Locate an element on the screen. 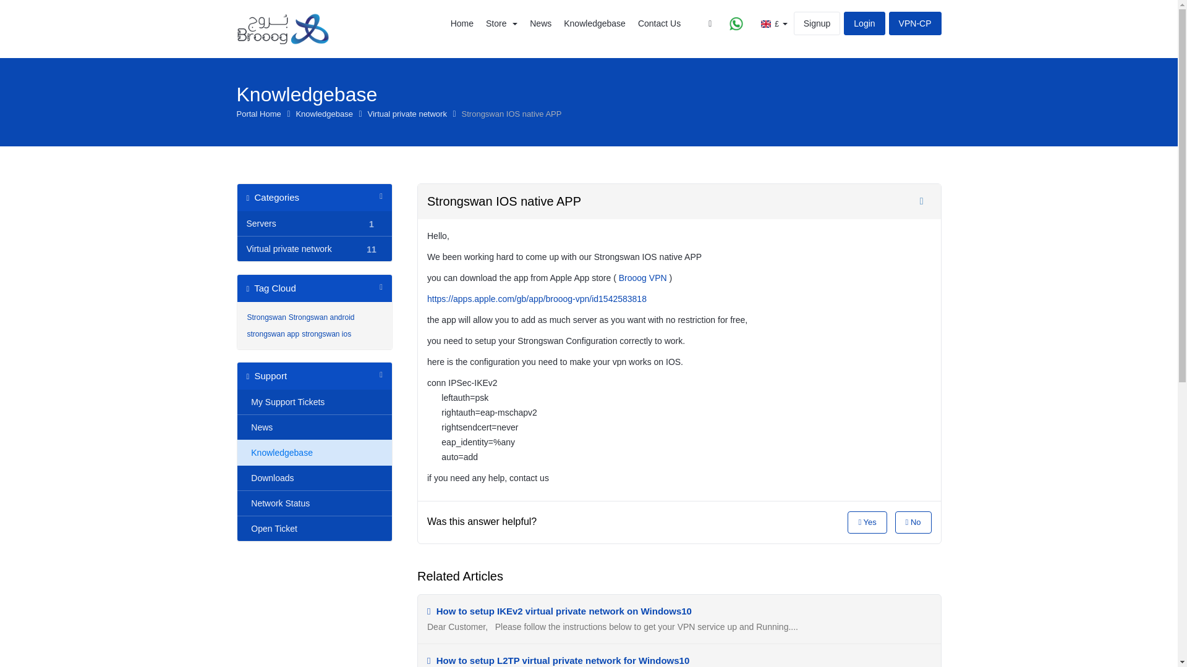 The width and height of the screenshot is (1187, 667). Signup is located at coordinates (817, 23).